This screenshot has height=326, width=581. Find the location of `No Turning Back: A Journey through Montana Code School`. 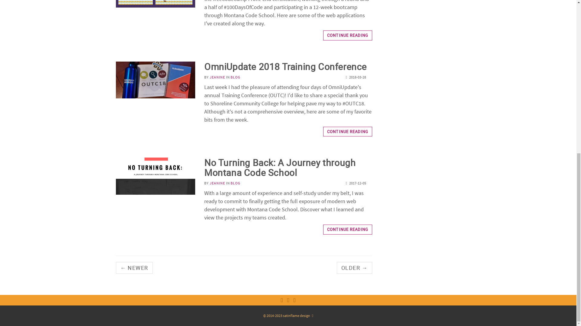

No Turning Back: A Journey through Montana Code School is located at coordinates (347, 35).